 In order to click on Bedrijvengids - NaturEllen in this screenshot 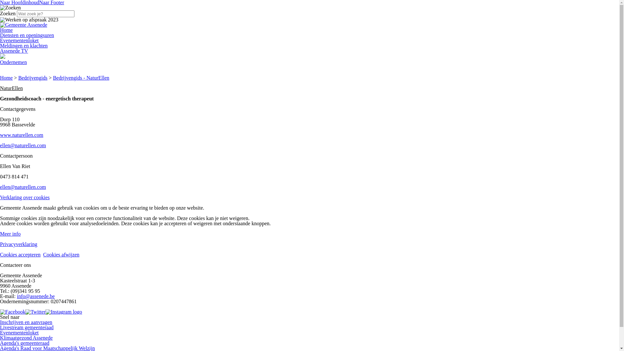, I will do `click(81, 78)`.